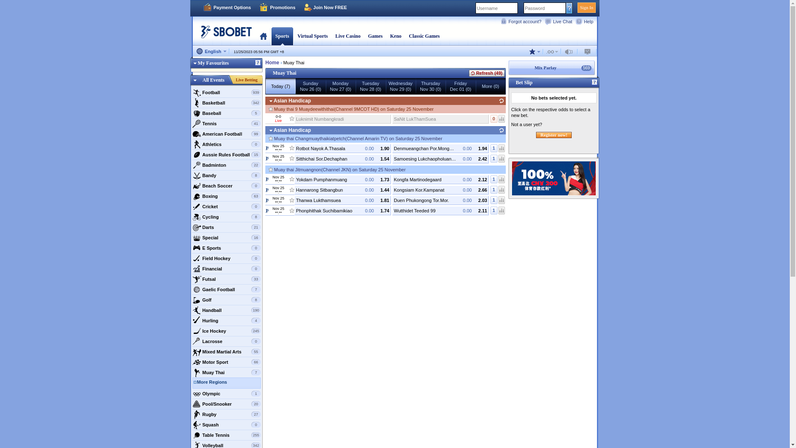 The width and height of the screenshot is (796, 448). What do you see at coordinates (226, 93) in the screenshot?
I see `Football
939` at bounding box center [226, 93].